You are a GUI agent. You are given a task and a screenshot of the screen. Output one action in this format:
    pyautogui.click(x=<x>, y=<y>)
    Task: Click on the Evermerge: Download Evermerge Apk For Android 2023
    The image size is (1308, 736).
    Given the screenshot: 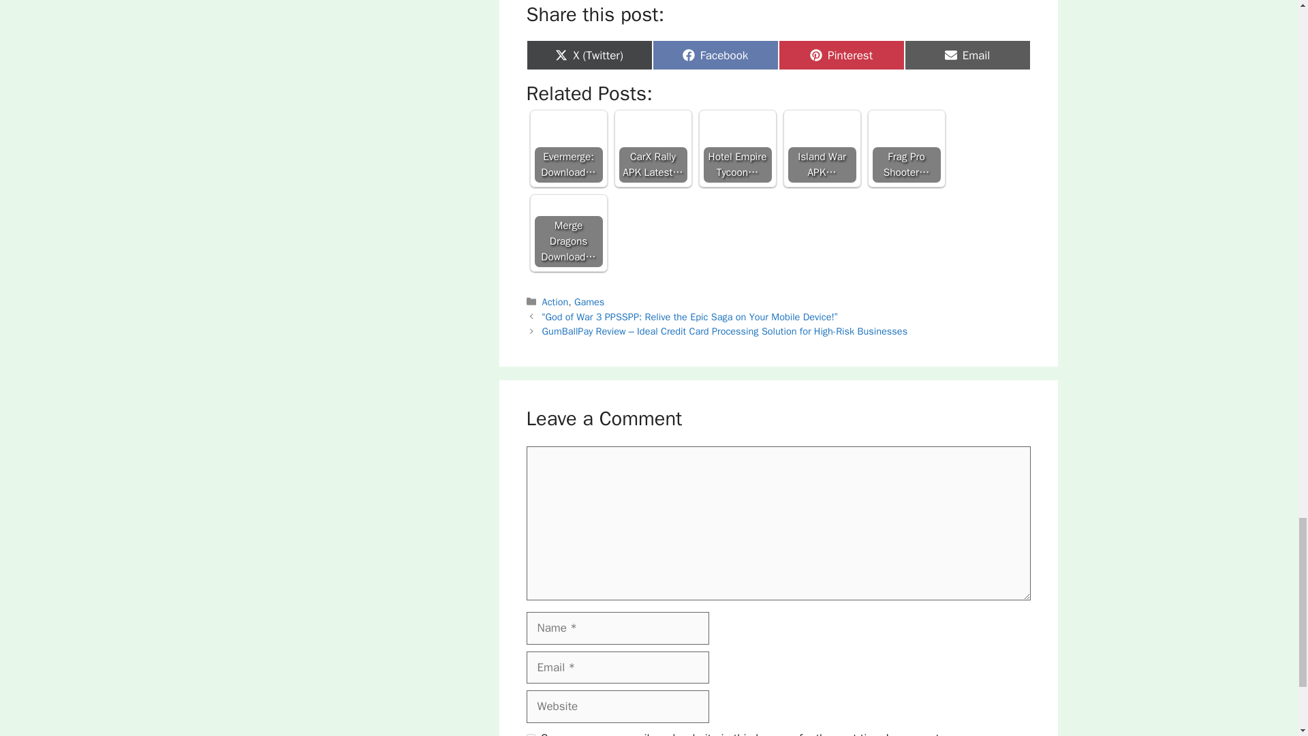 What is the action you would take?
    pyautogui.click(x=737, y=149)
    